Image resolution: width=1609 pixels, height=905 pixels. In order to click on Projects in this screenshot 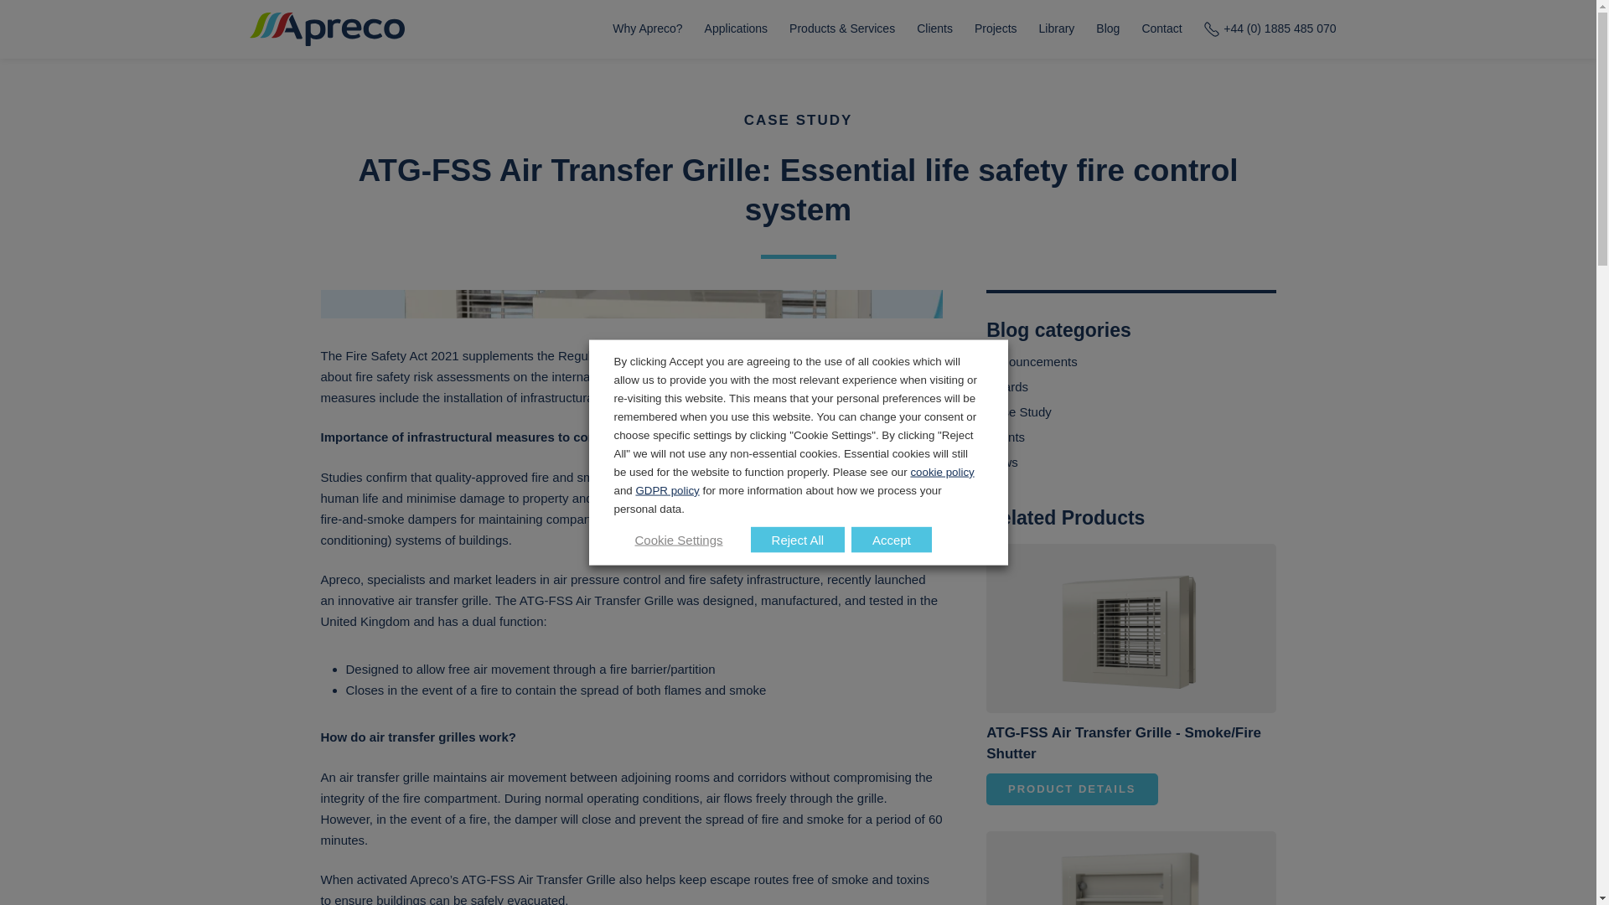, I will do `click(996, 29)`.